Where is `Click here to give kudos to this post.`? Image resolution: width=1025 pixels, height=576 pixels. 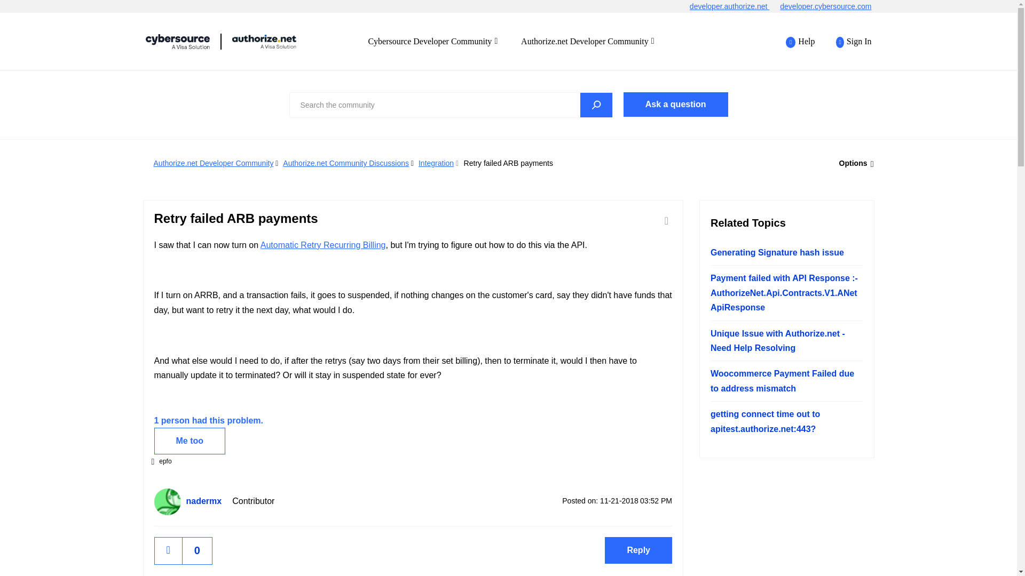
Click here to give kudos to this post. is located at coordinates (168, 550).